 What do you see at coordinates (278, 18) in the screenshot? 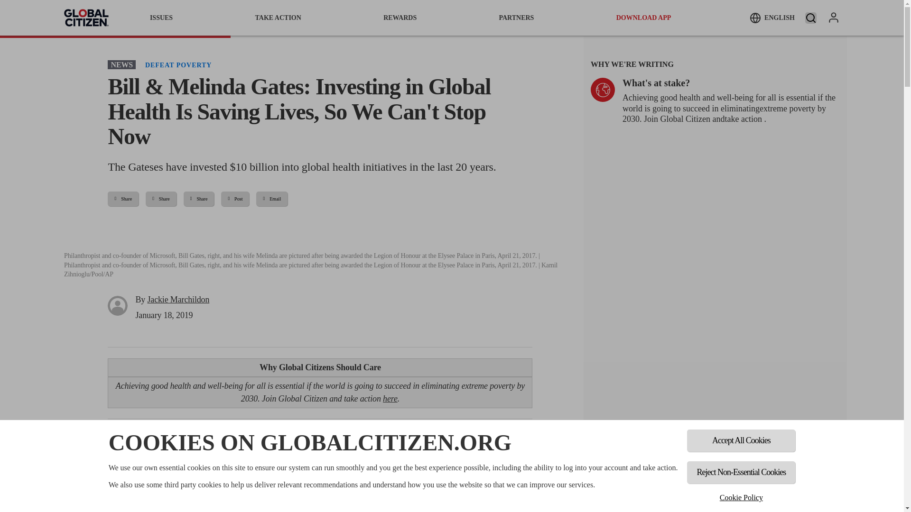
I see `TAKE ACTION` at bounding box center [278, 18].